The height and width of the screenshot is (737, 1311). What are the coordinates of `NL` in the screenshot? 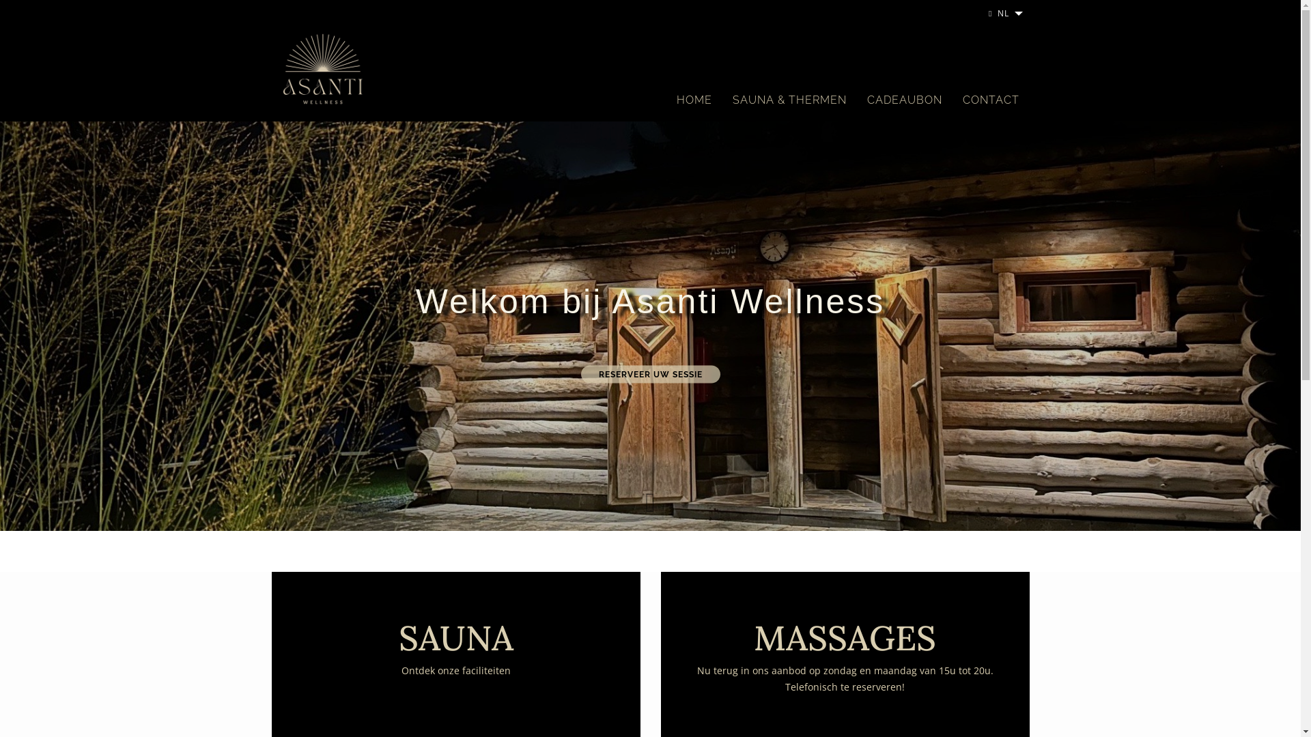 It's located at (1005, 14).